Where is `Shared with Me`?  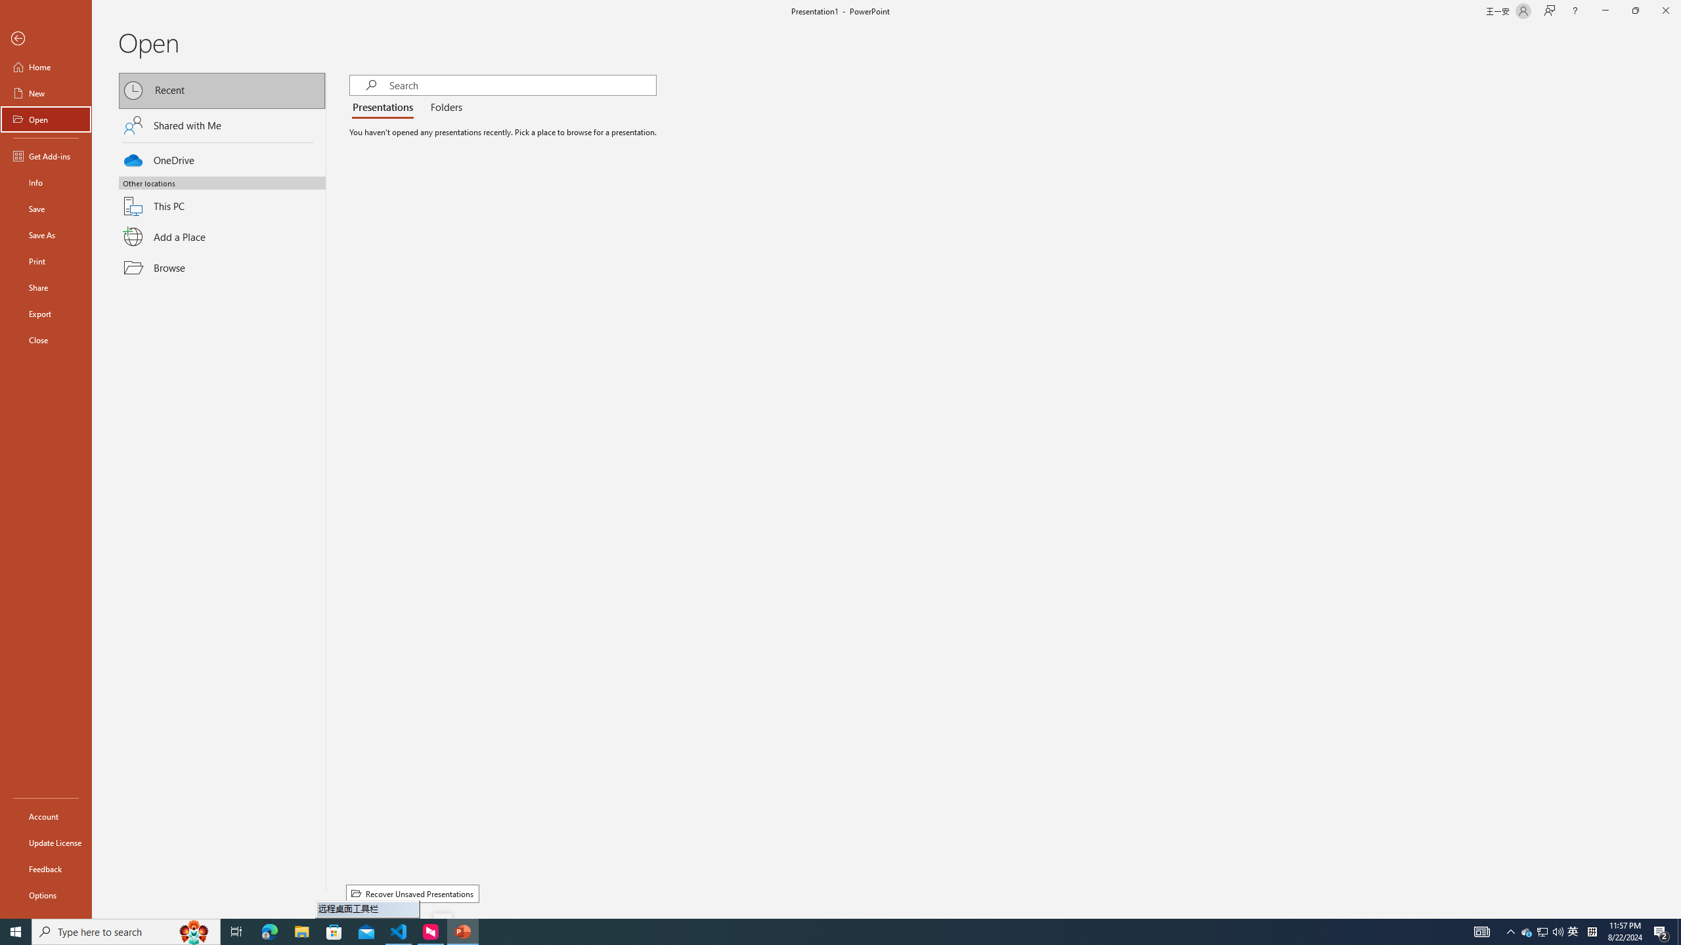 Shared with Me is located at coordinates (222, 125).